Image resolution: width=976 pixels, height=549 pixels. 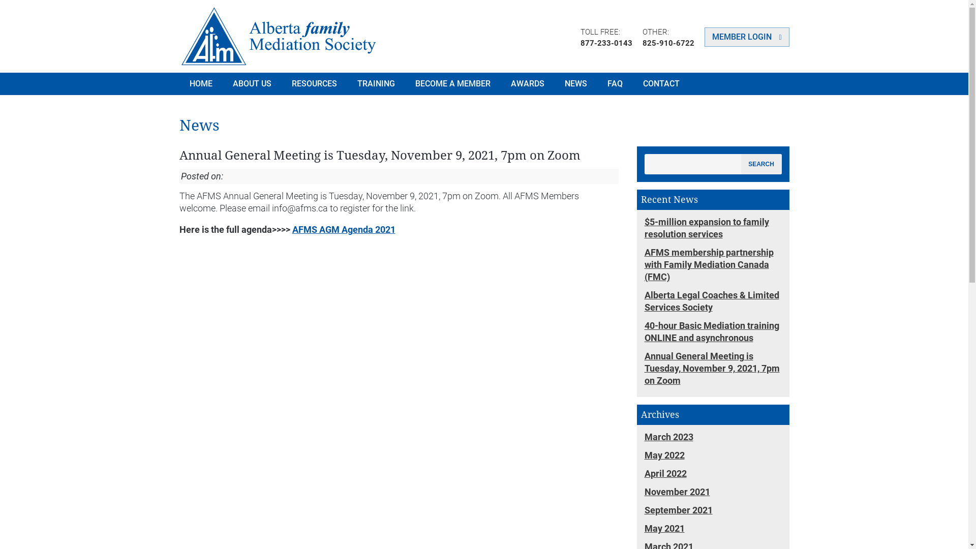 I want to click on $5-million expansion to family resolution services, so click(x=713, y=230).